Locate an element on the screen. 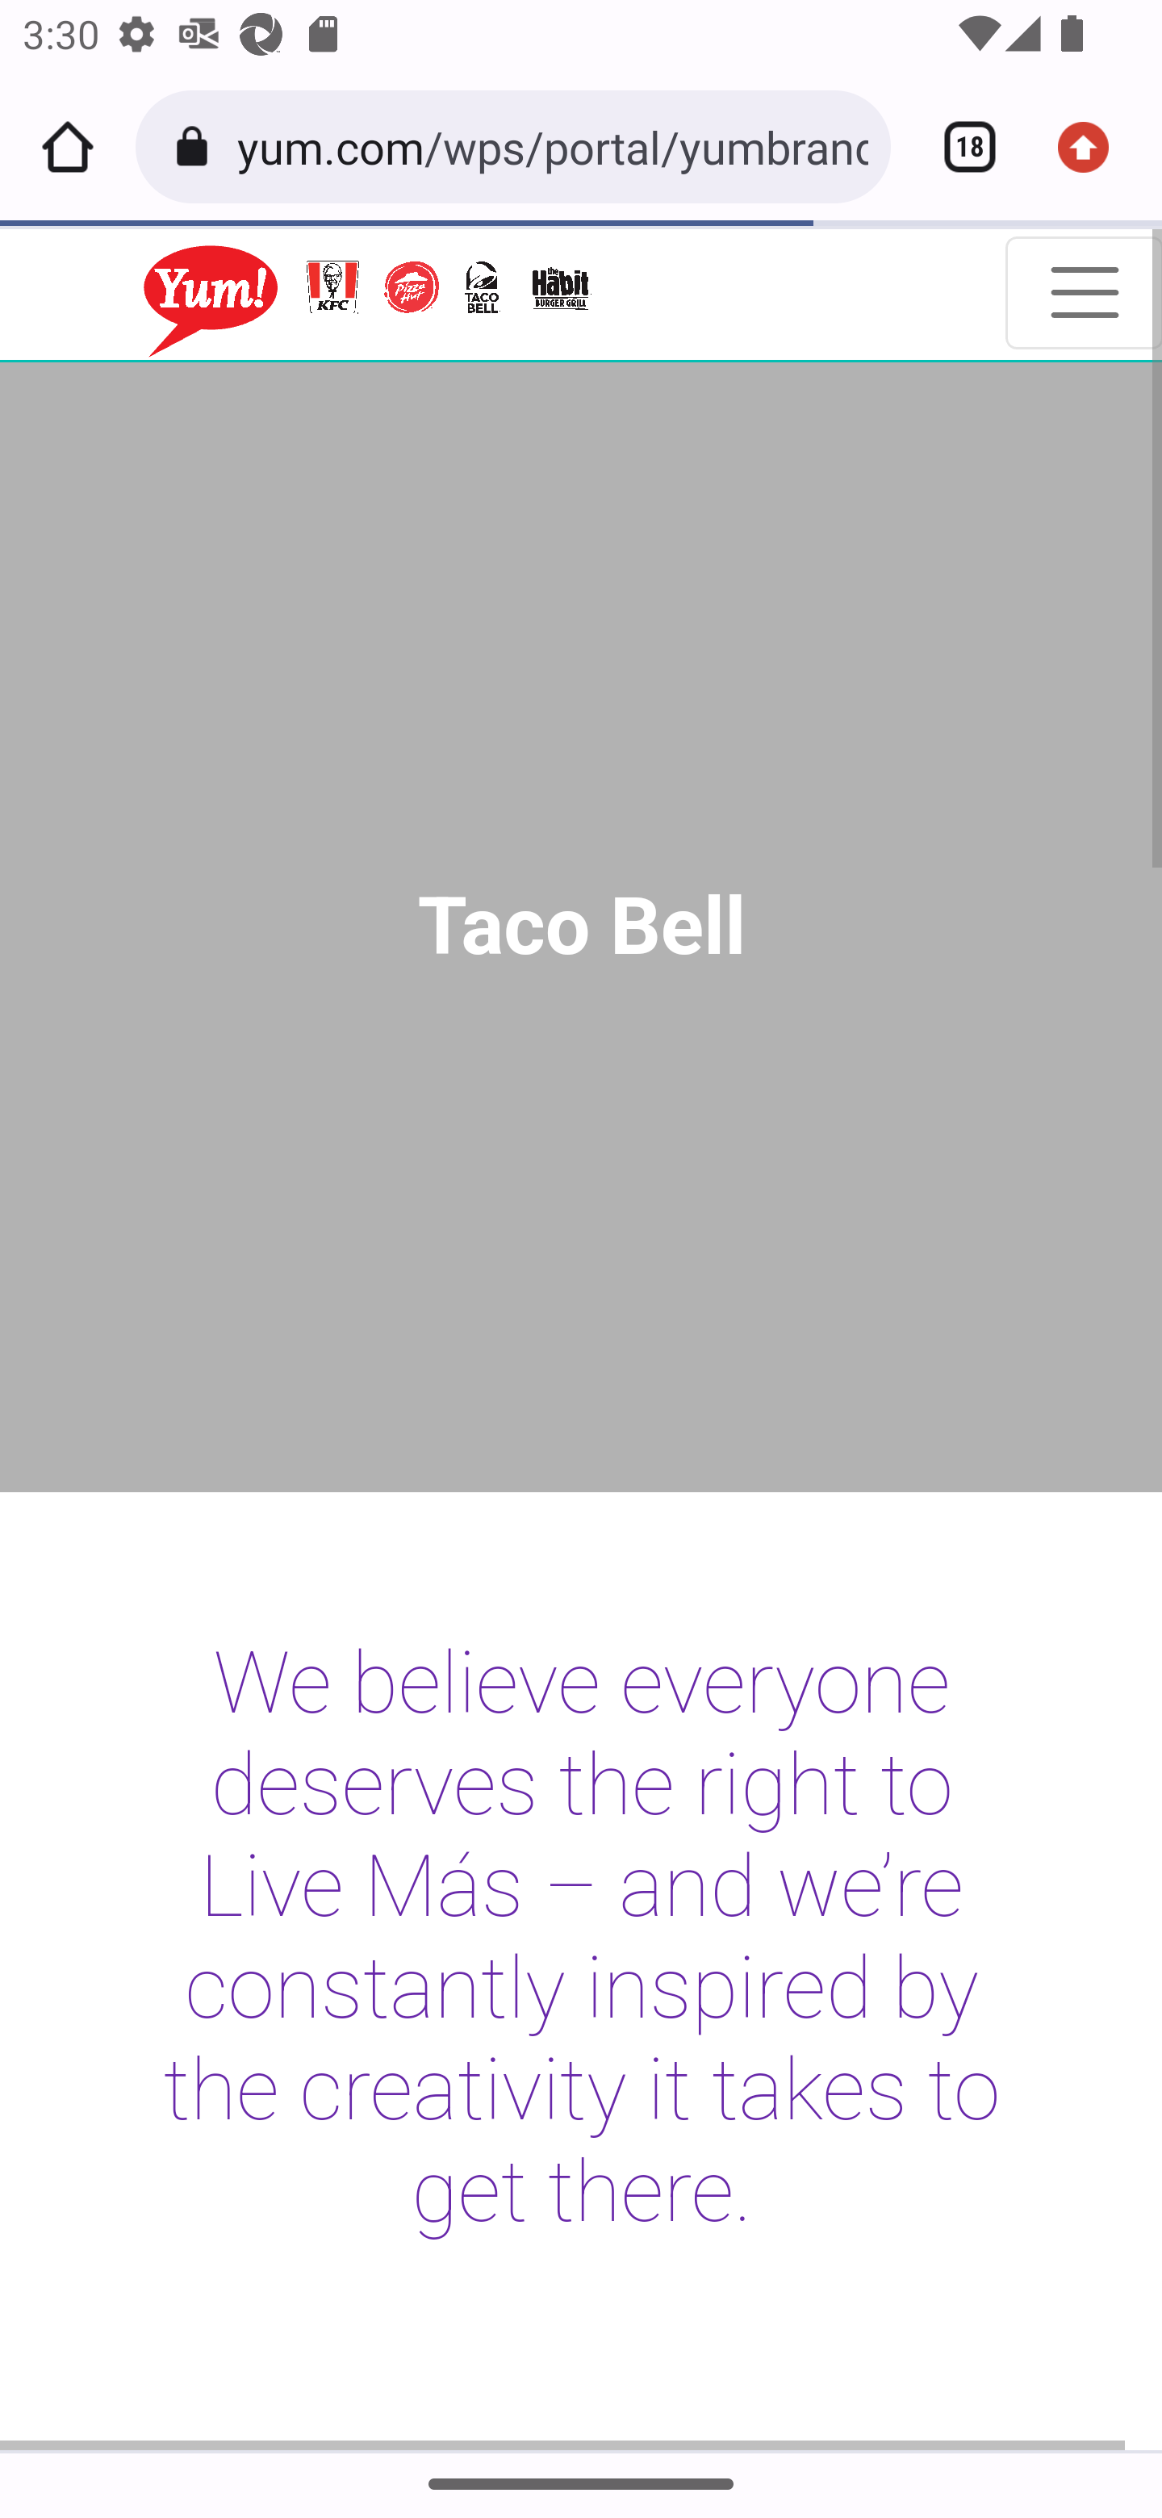 The image size is (1162, 2518). Toggle navigation is located at coordinates (1083, 292).